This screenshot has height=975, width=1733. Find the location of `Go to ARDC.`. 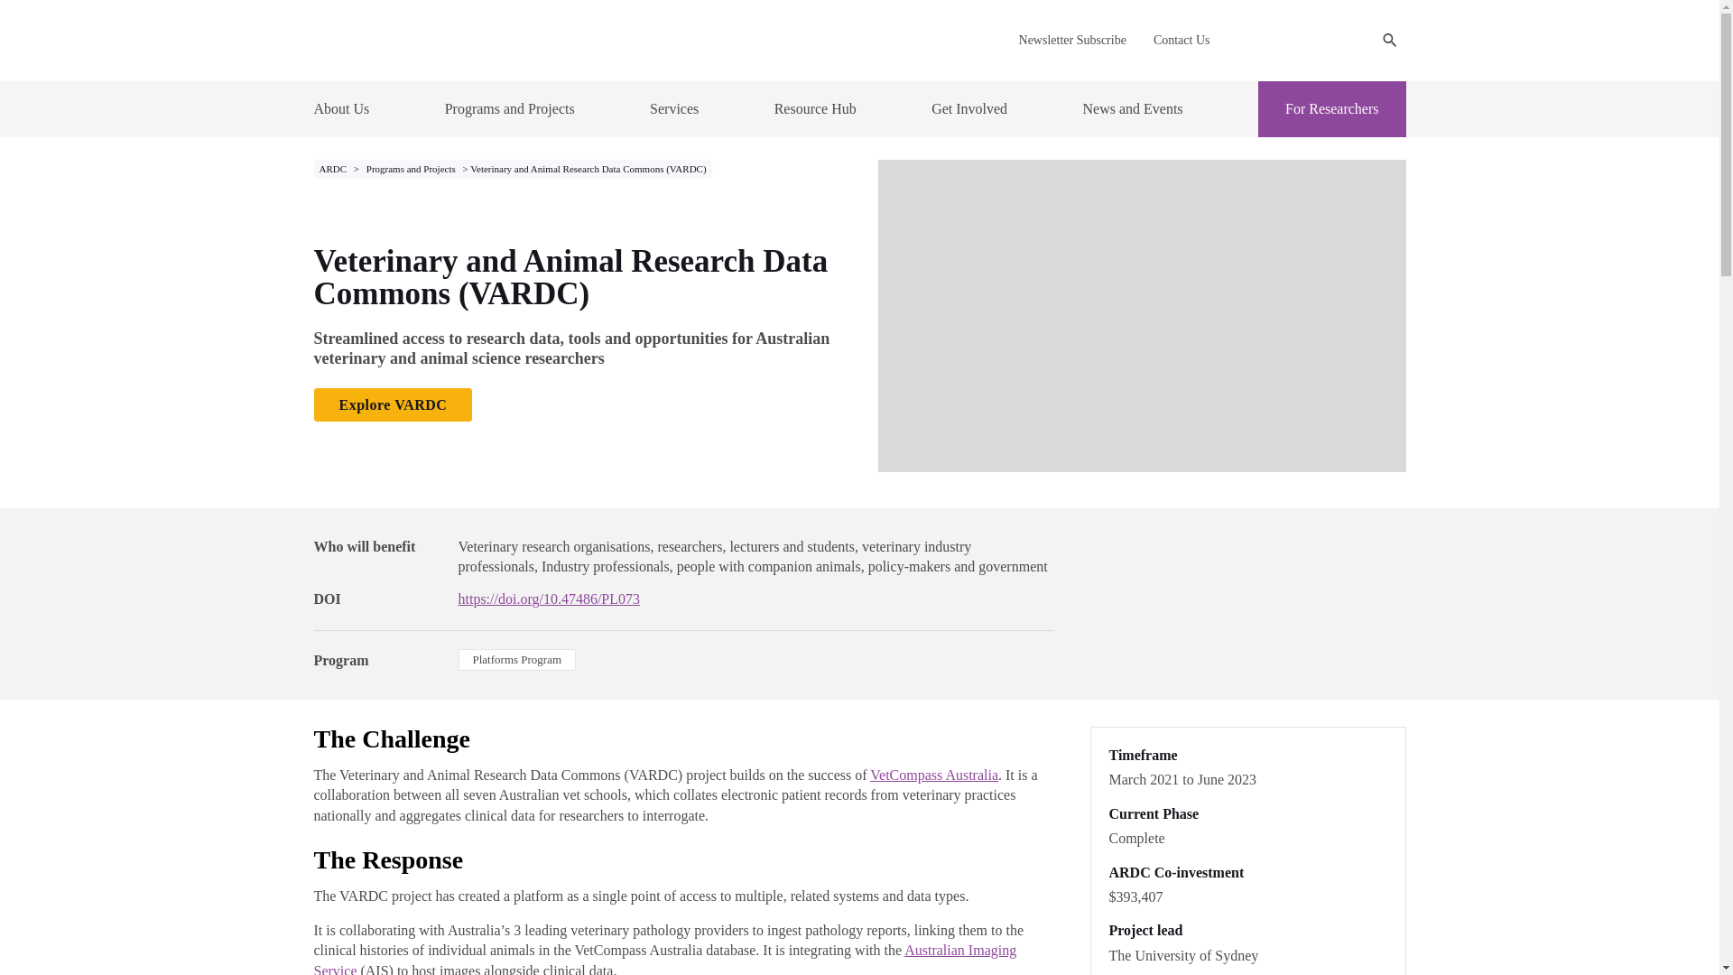

Go to ARDC. is located at coordinates (335, 169).